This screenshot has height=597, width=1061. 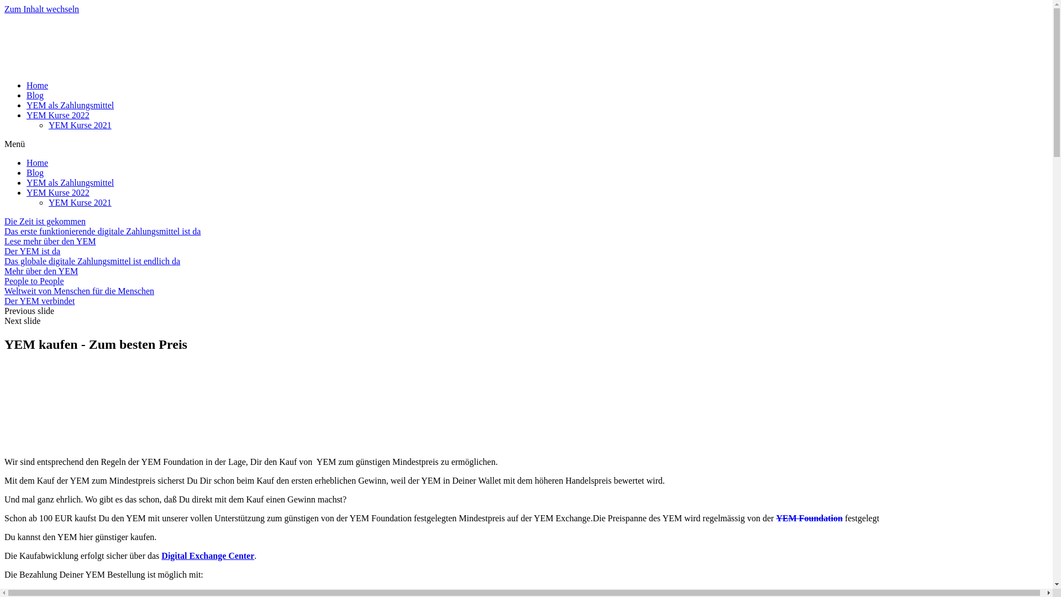 What do you see at coordinates (38, 163) in the screenshot?
I see `Home` at bounding box center [38, 163].